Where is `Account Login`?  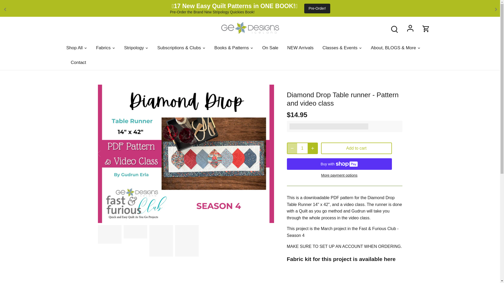
Account Login is located at coordinates (410, 29).